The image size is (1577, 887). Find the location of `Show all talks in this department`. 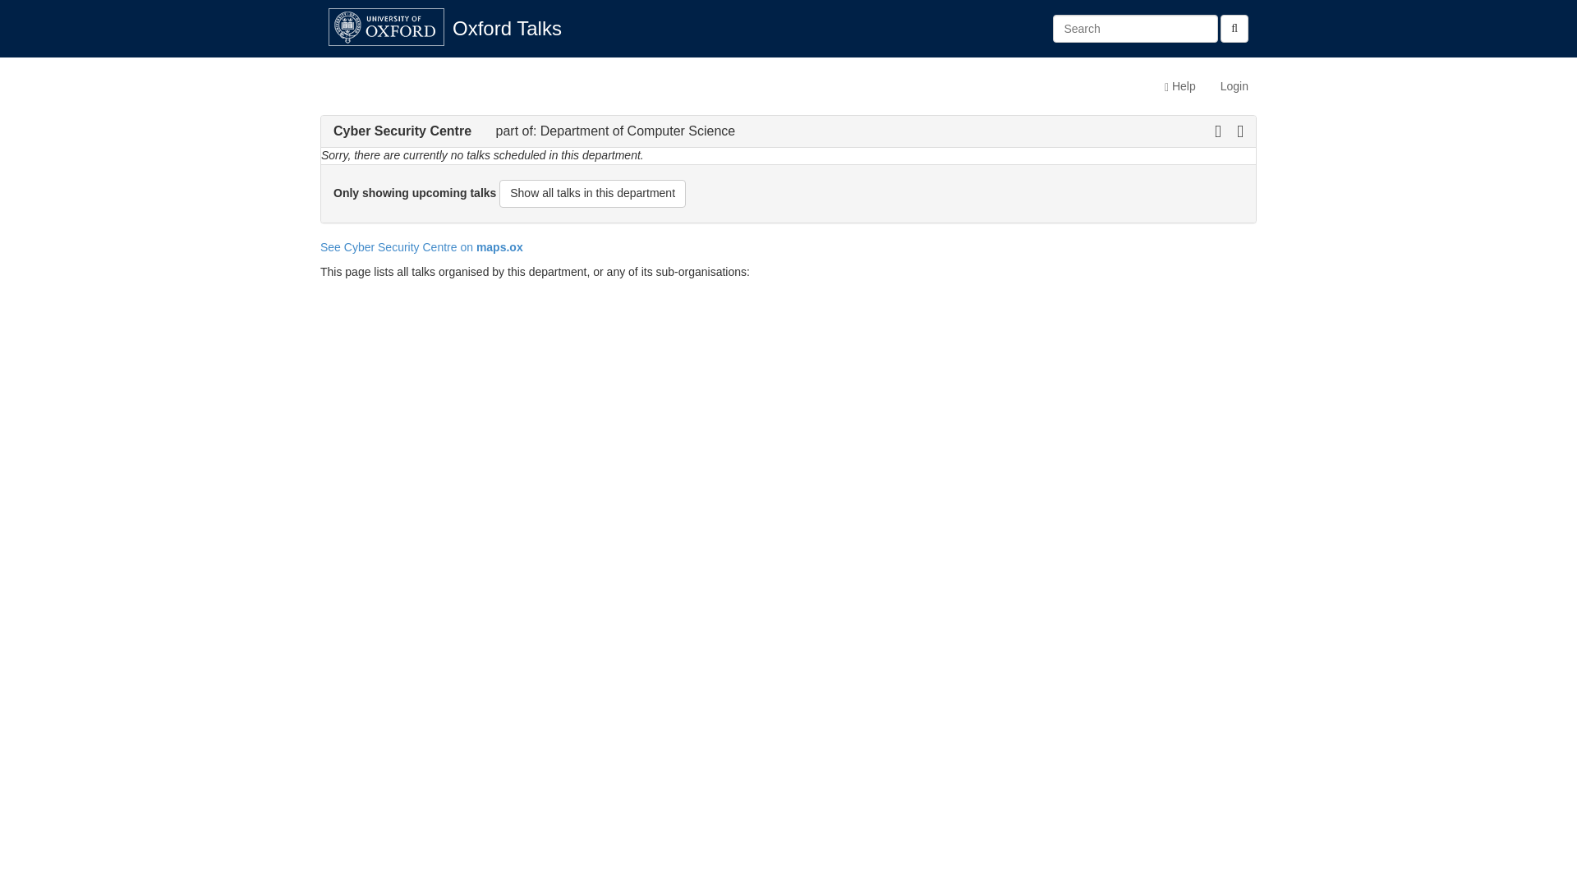

Show all talks in this department is located at coordinates (593, 194).